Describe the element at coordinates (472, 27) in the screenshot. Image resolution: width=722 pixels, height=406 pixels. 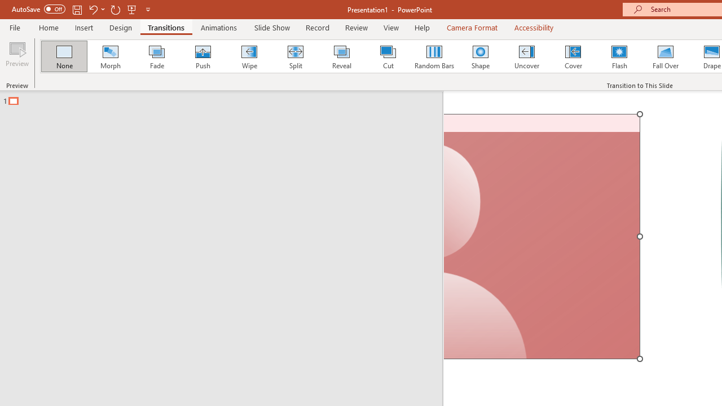
I see `Camera Format` at that location.